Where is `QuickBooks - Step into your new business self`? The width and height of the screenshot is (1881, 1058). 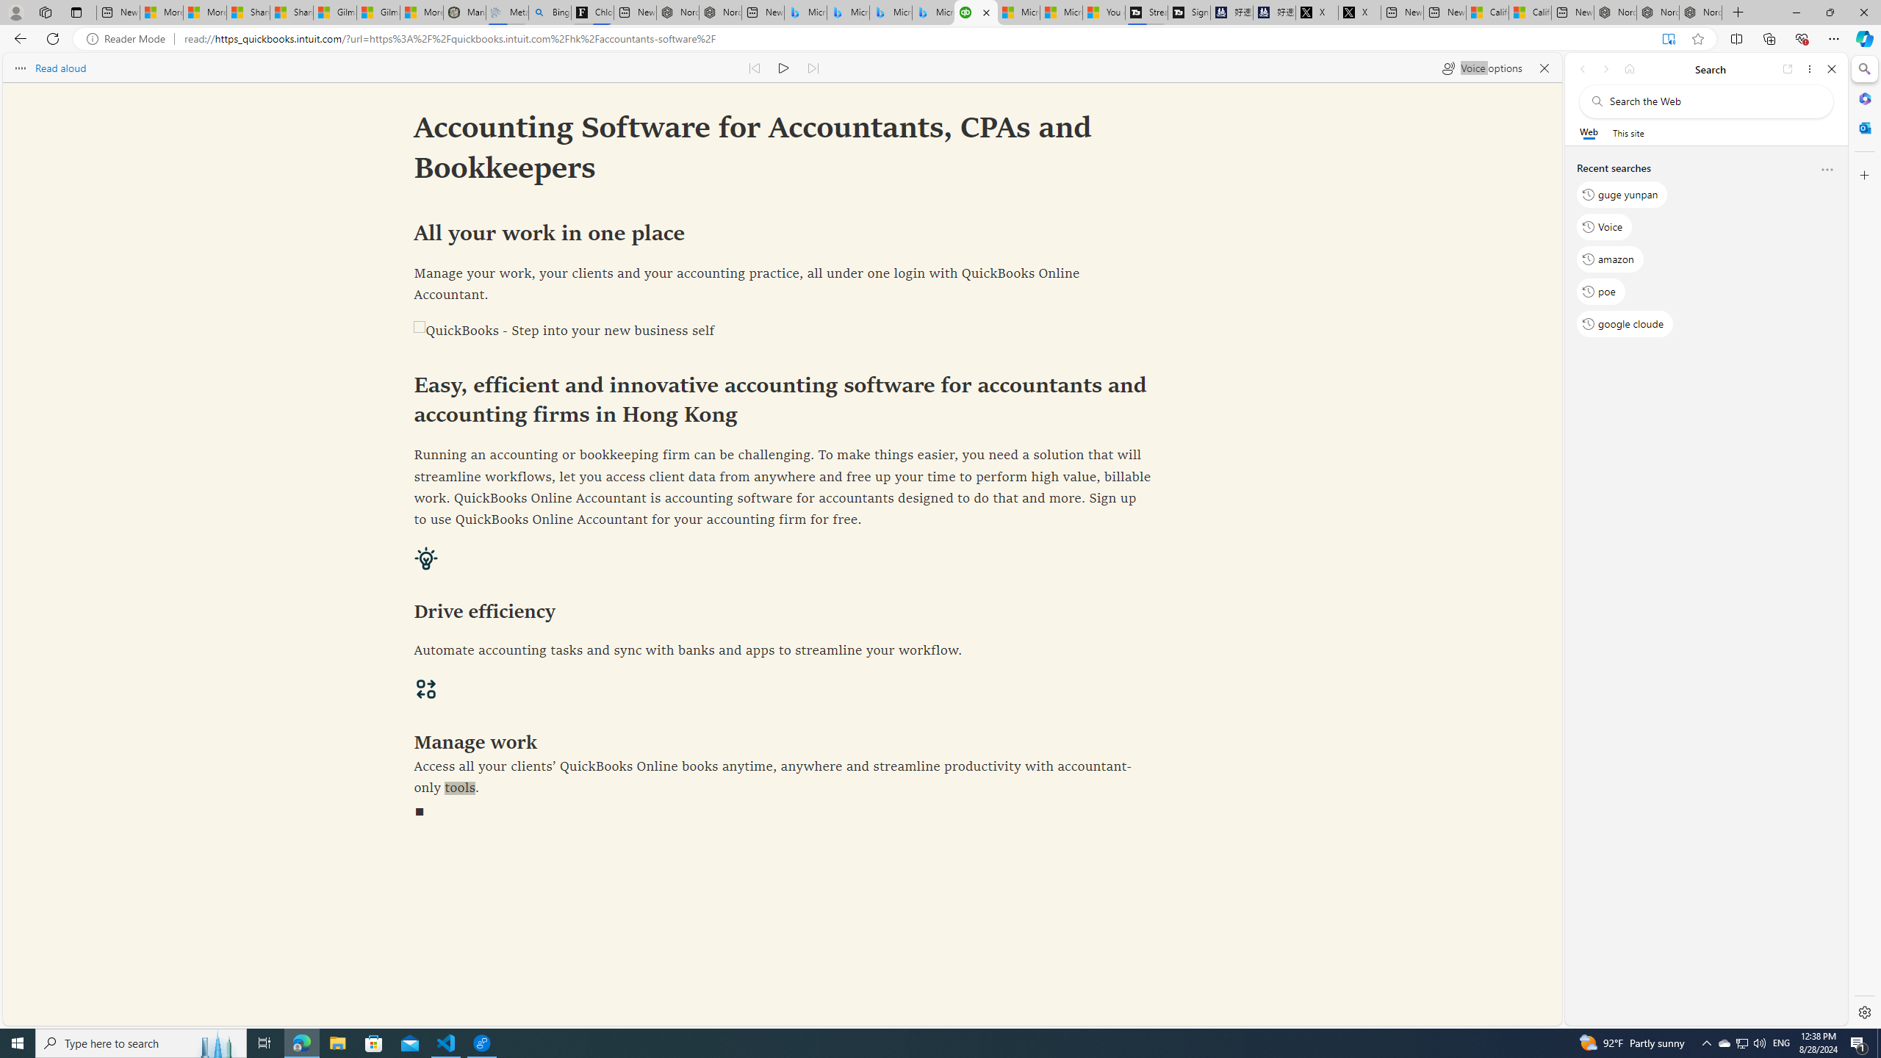 QuickBooks - Step into your new business self is located at coordinates (782, 331).